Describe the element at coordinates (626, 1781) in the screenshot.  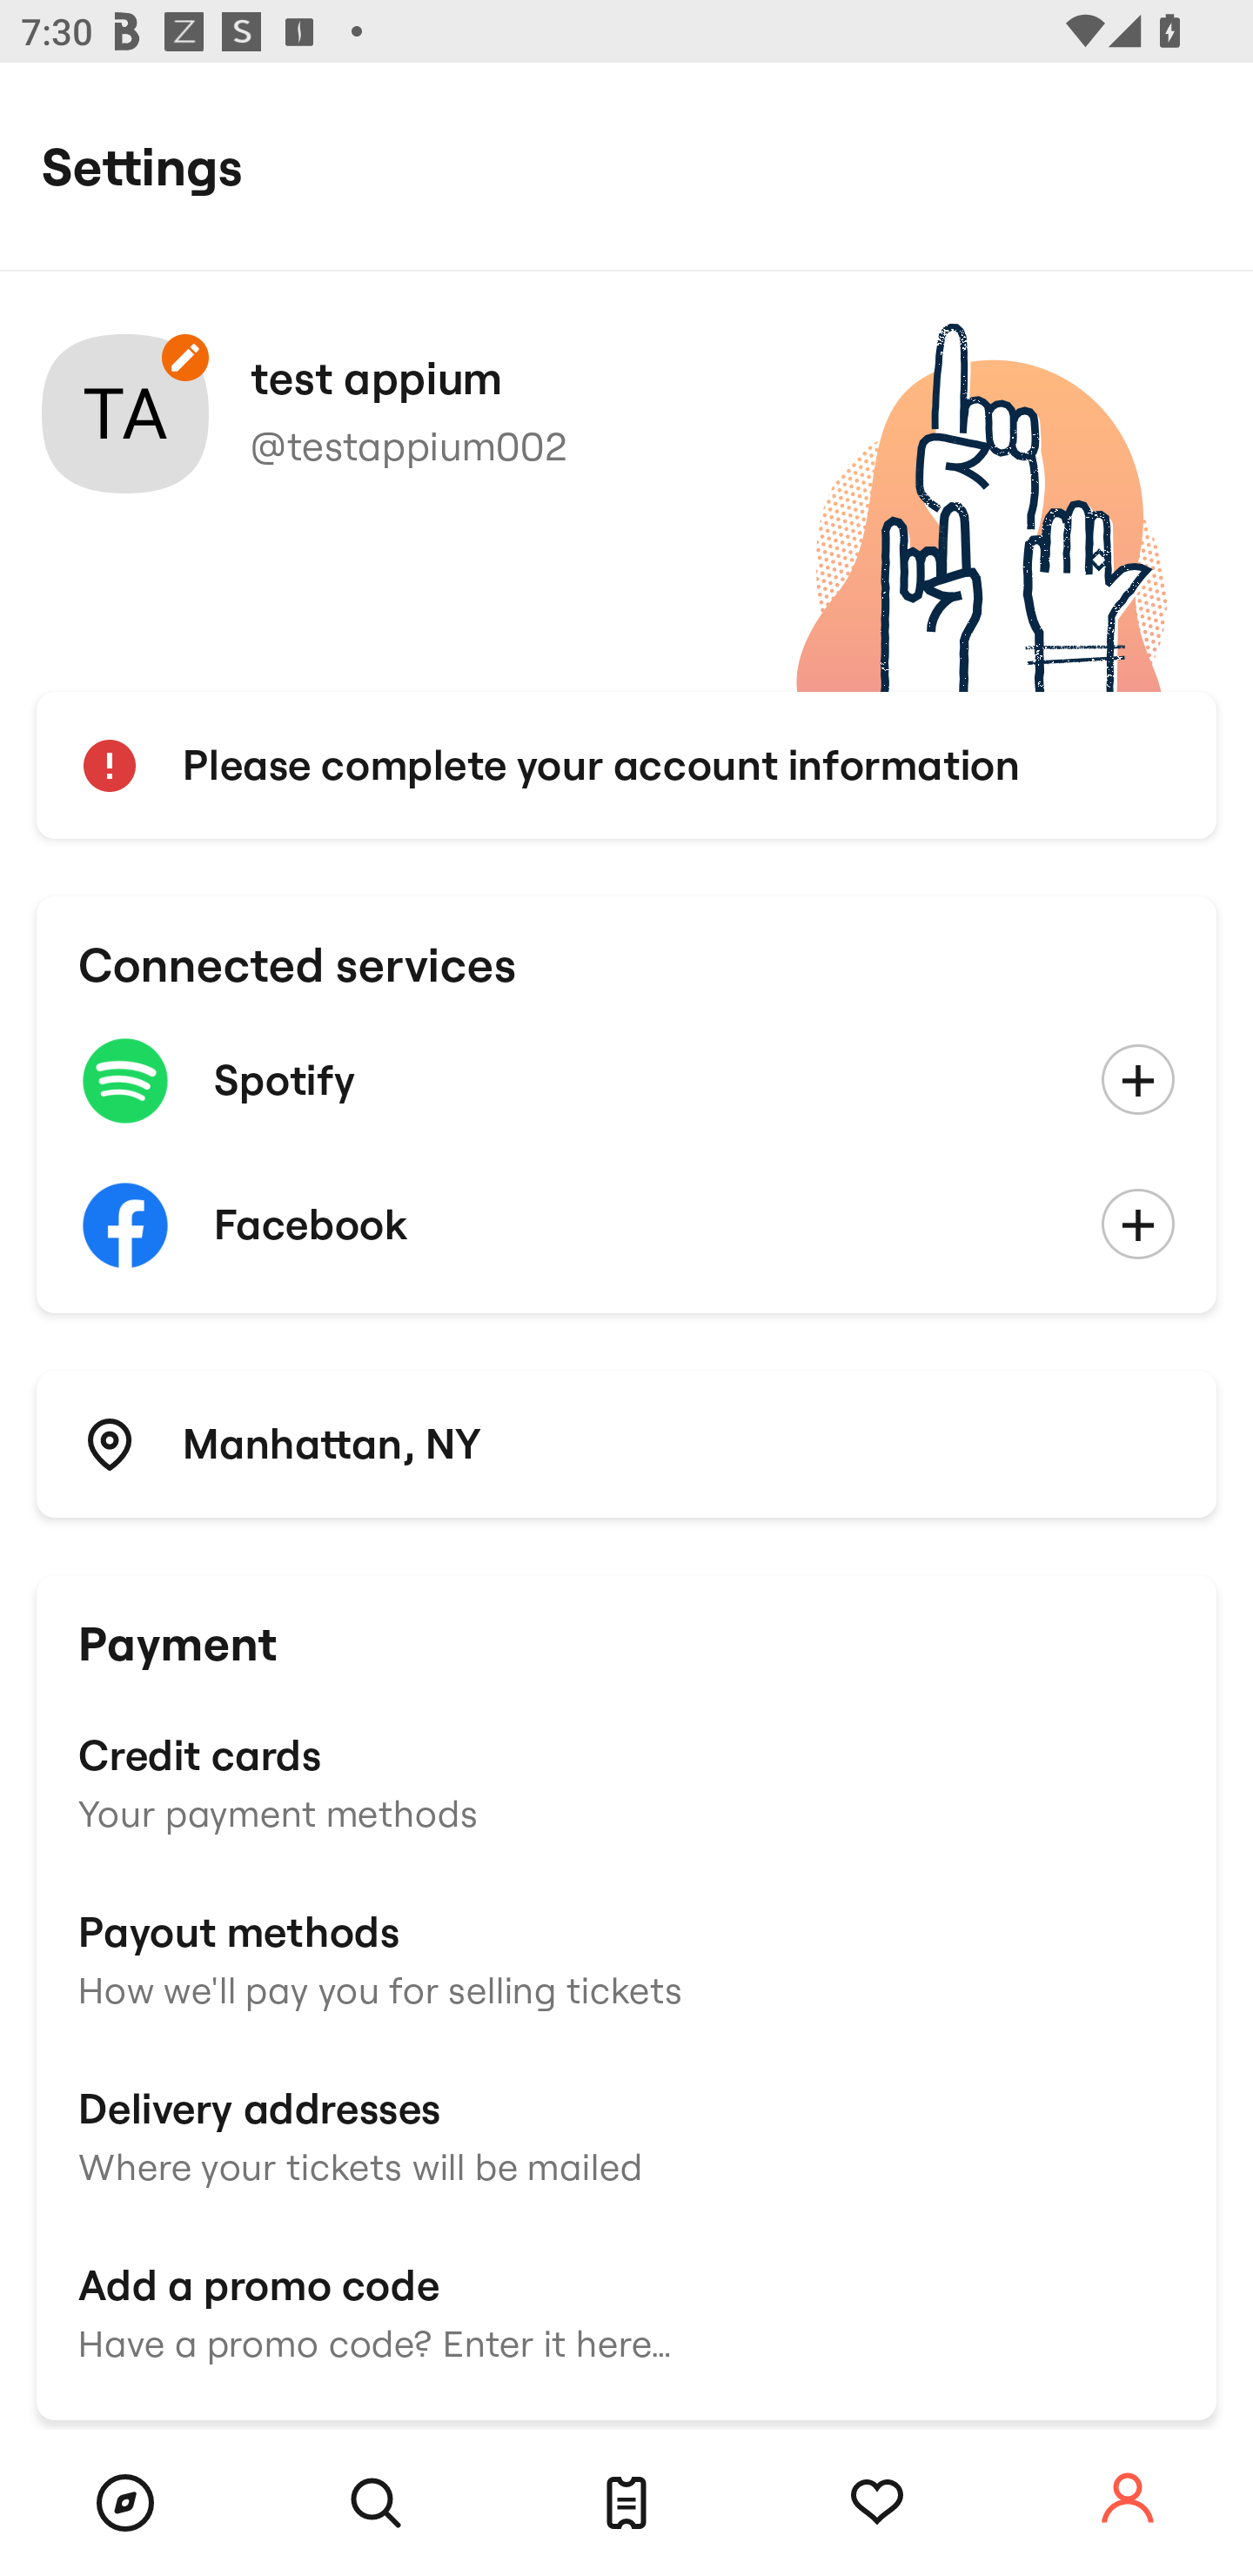
I see `Credit cards Your payment methods` at that location.